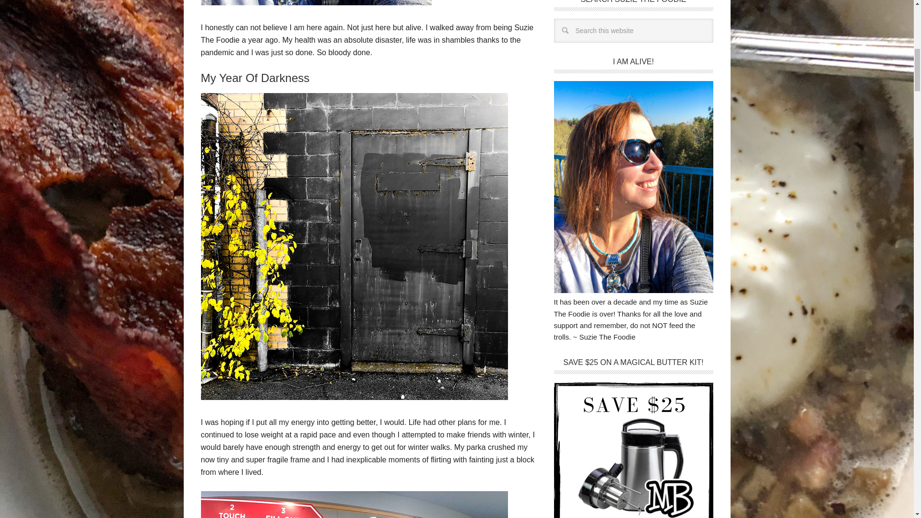  I want to click on Suzie The Foodie Is Back!, so click(354, 397).